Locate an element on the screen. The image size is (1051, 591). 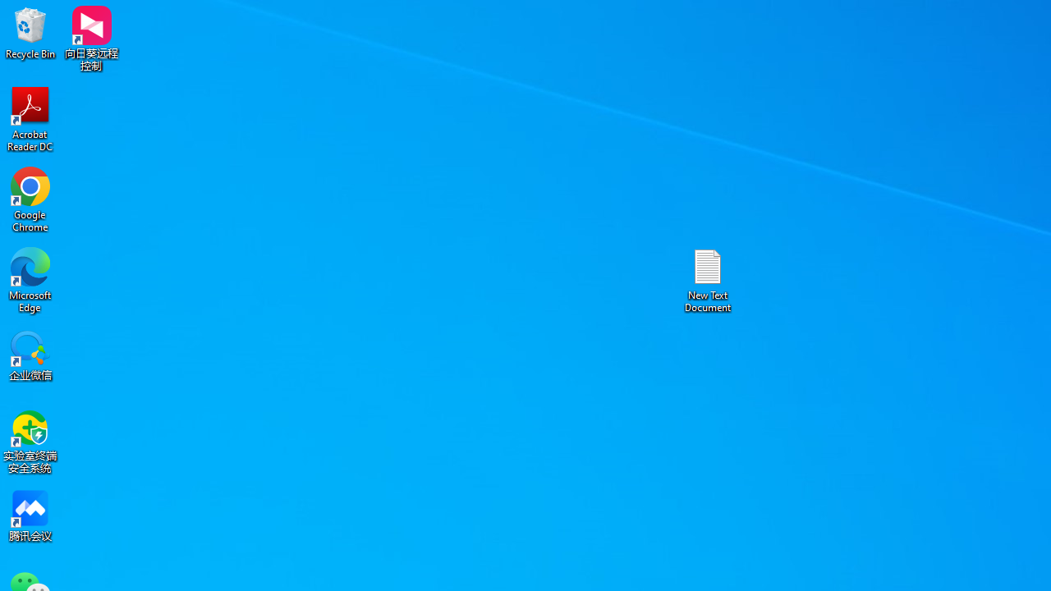
Google Chrome is located at coordinates (30, 199).